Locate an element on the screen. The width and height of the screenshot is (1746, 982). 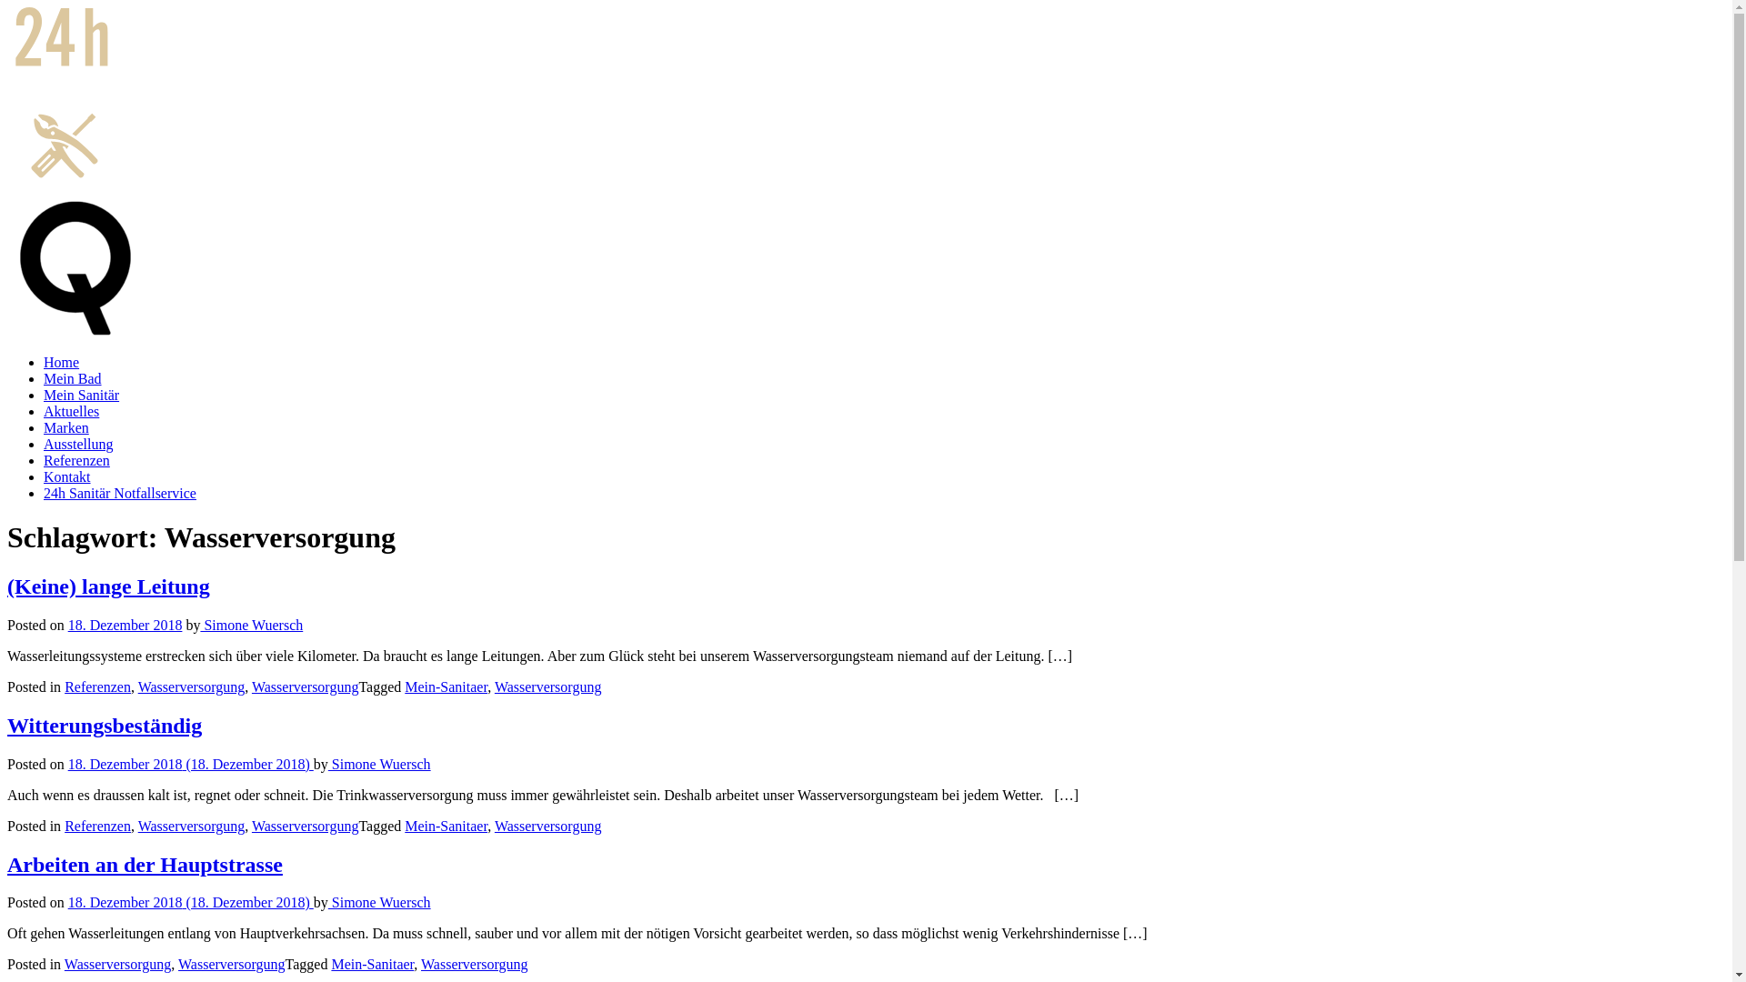
Aktuelles is located at coordinates (71, 411).